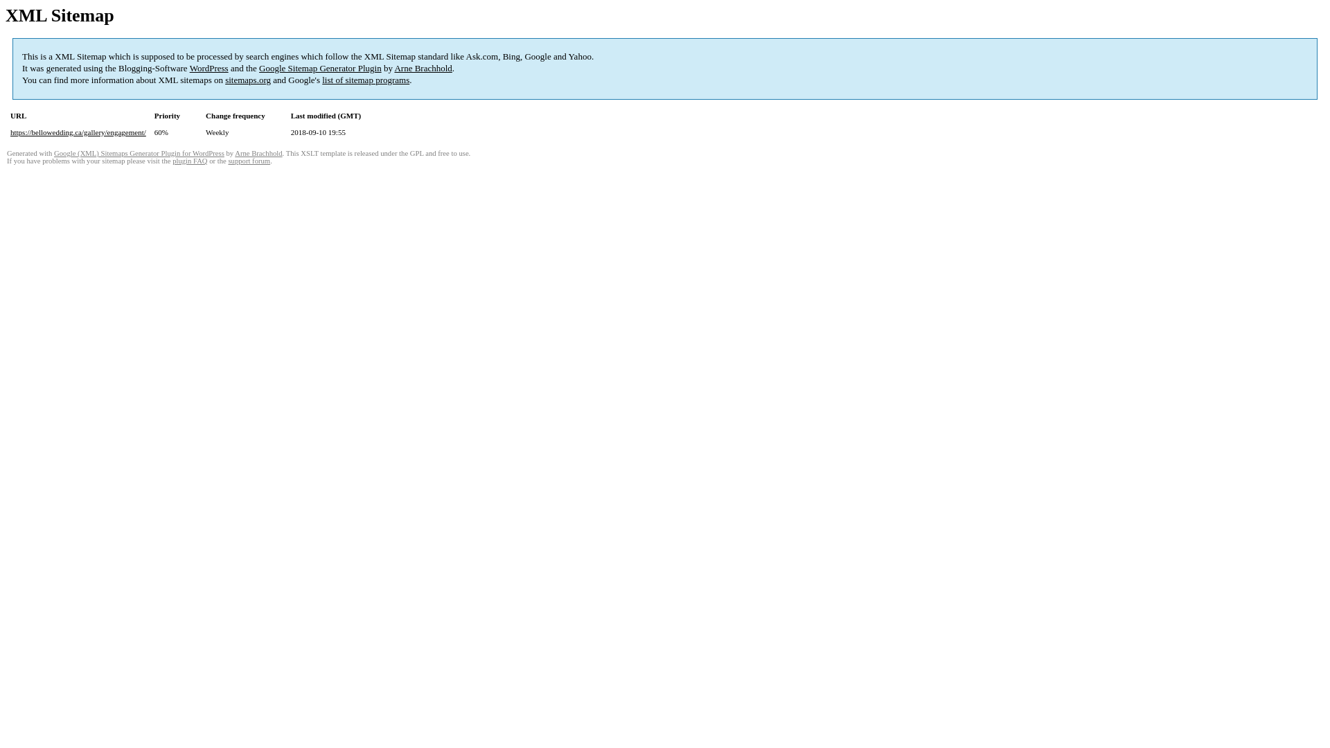  I want to click on support forum, so click(249, 161).